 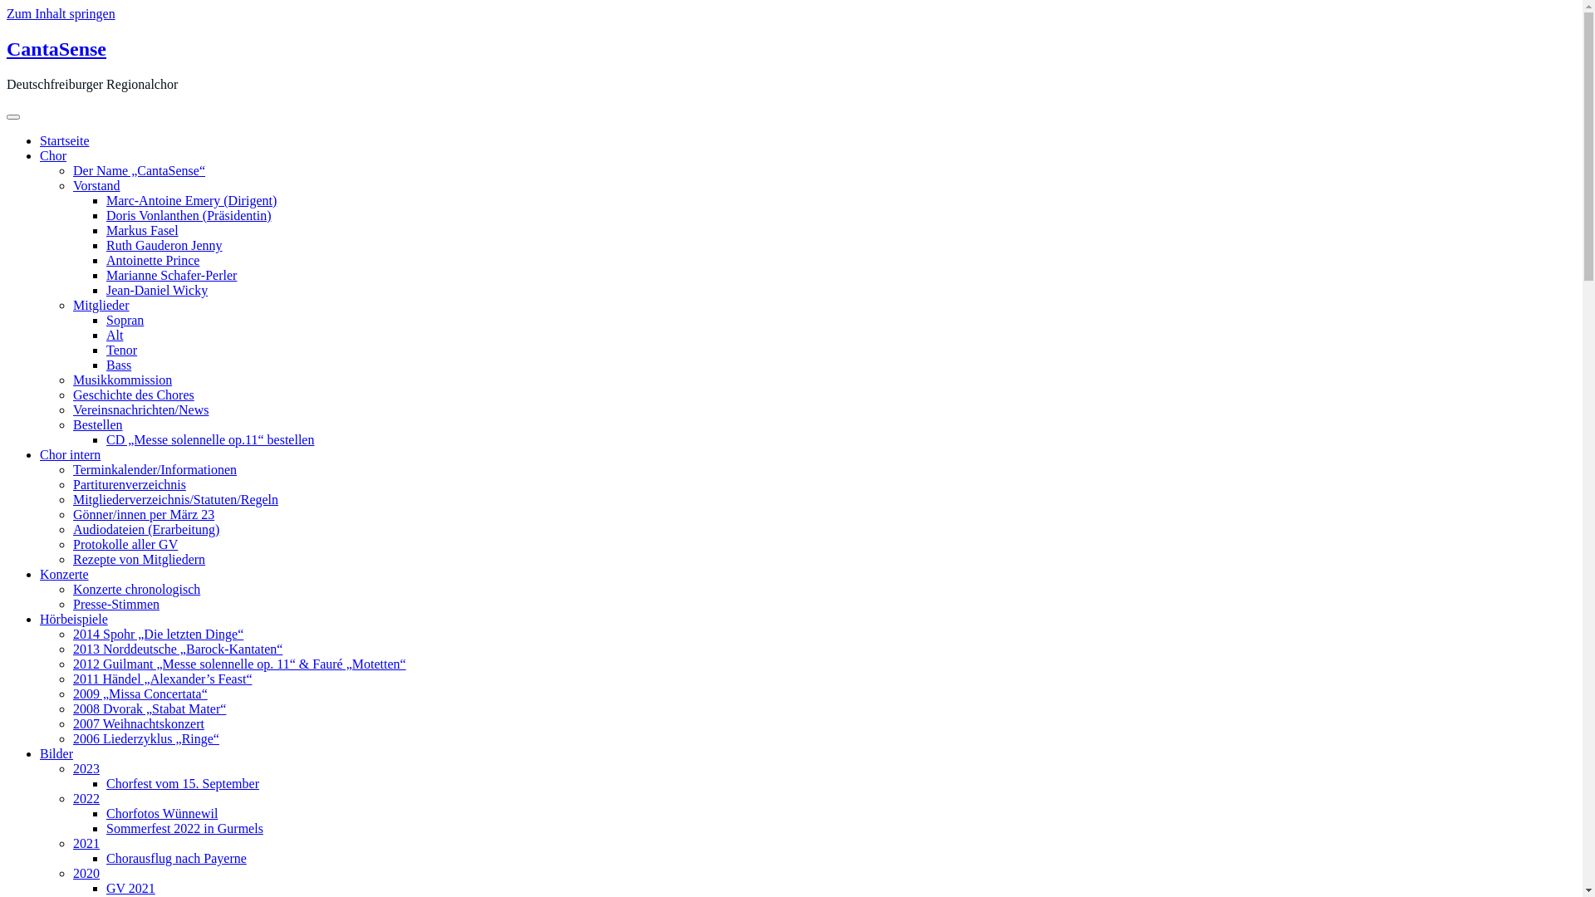 I want to click on Terminkalender/Informationen, so click(x=155, y=470).